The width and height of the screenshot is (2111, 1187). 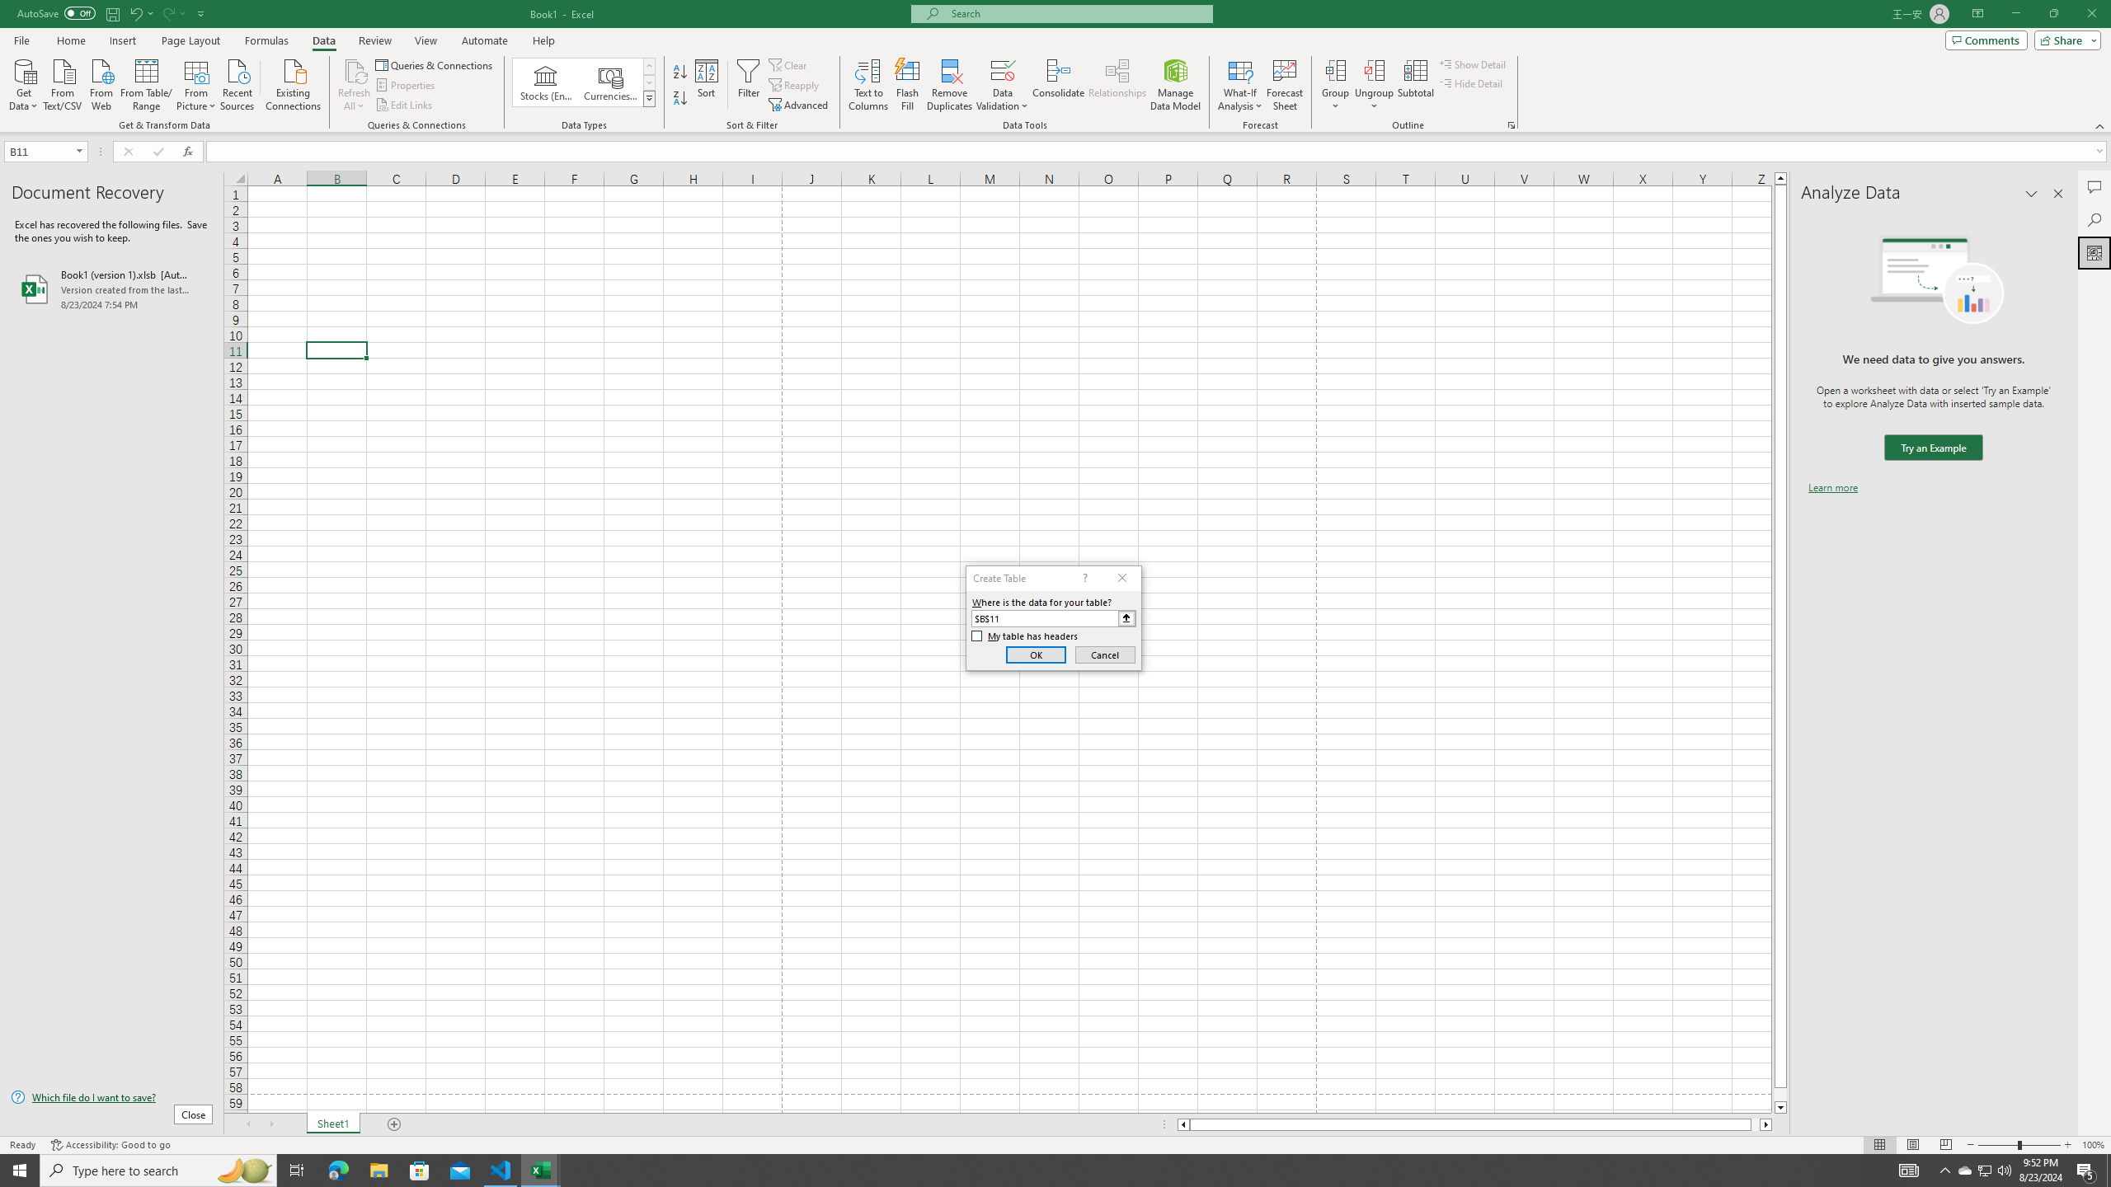 I want to click on Accessibility Checker Accessibility: Good to go, so click(x=110, y=1145).